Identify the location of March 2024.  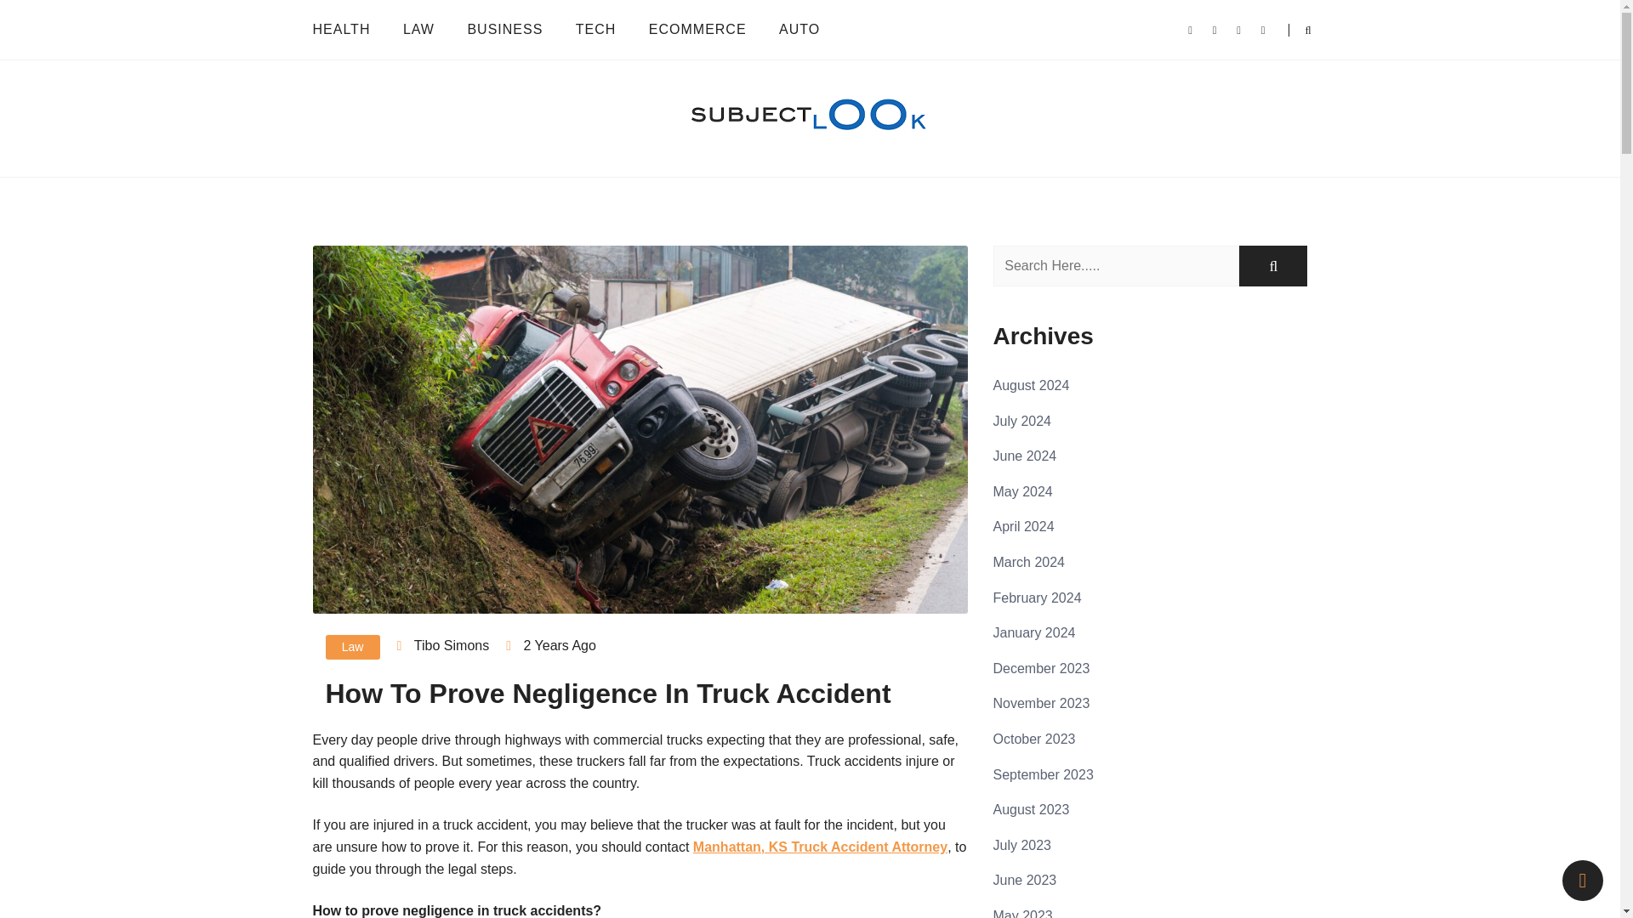
(1029, 562).